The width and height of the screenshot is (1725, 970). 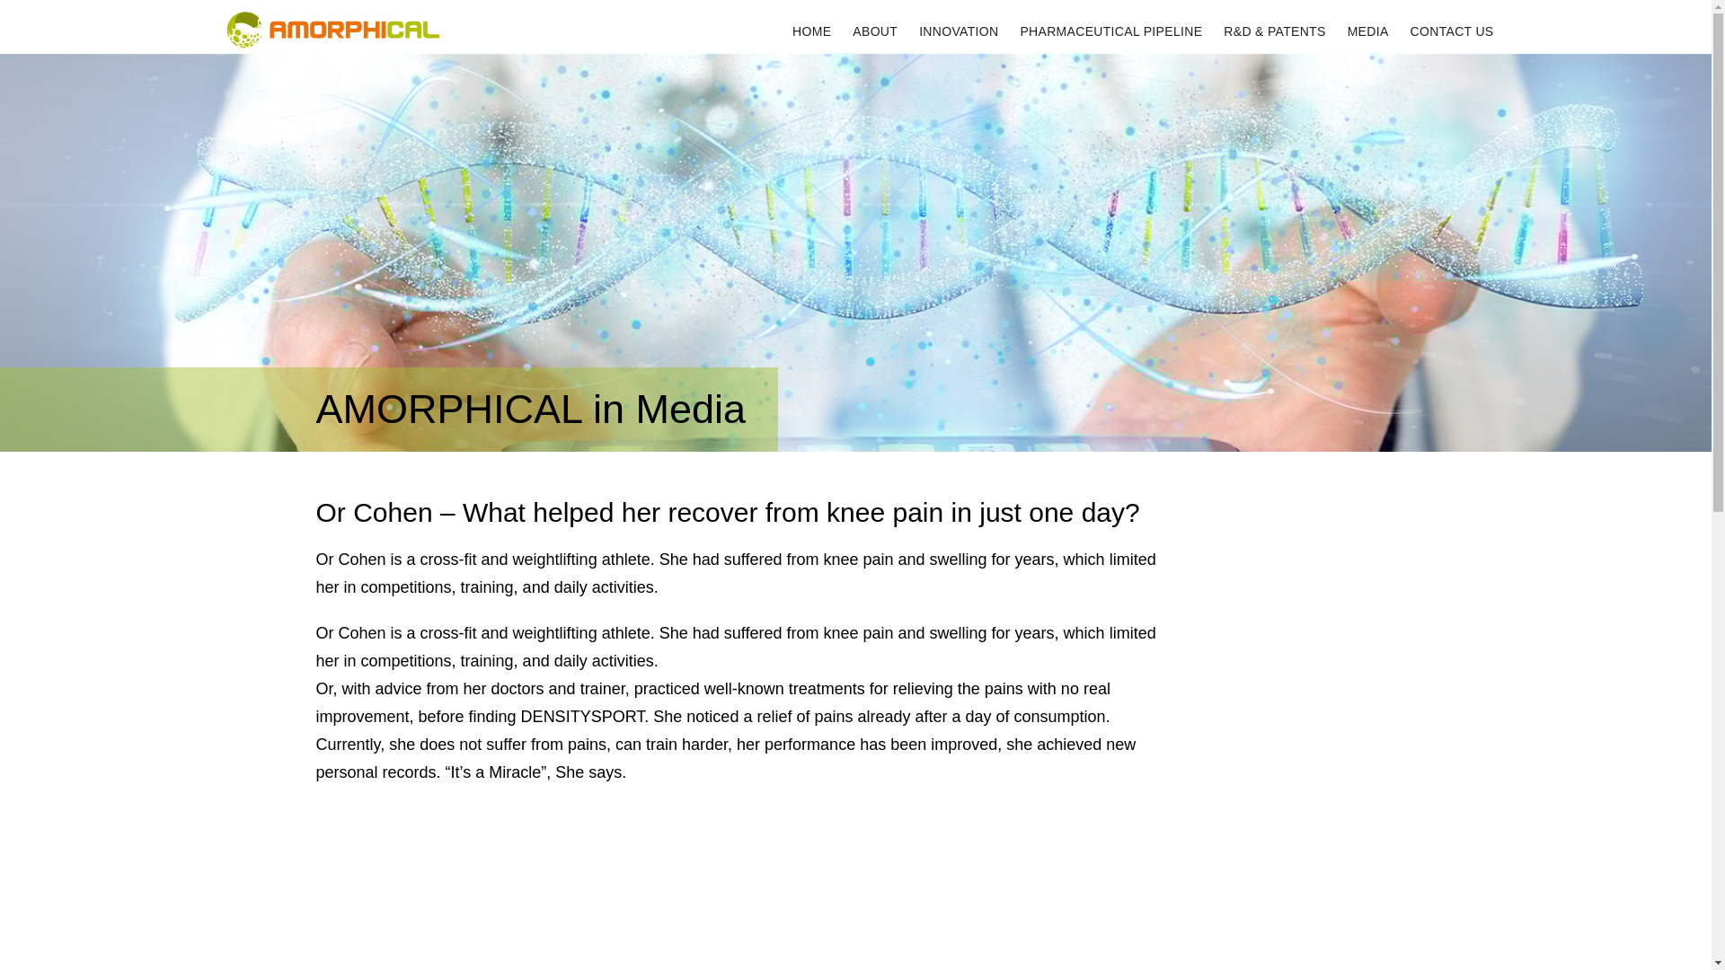 I want to click on ABOUT, so click(x=874, y=39).